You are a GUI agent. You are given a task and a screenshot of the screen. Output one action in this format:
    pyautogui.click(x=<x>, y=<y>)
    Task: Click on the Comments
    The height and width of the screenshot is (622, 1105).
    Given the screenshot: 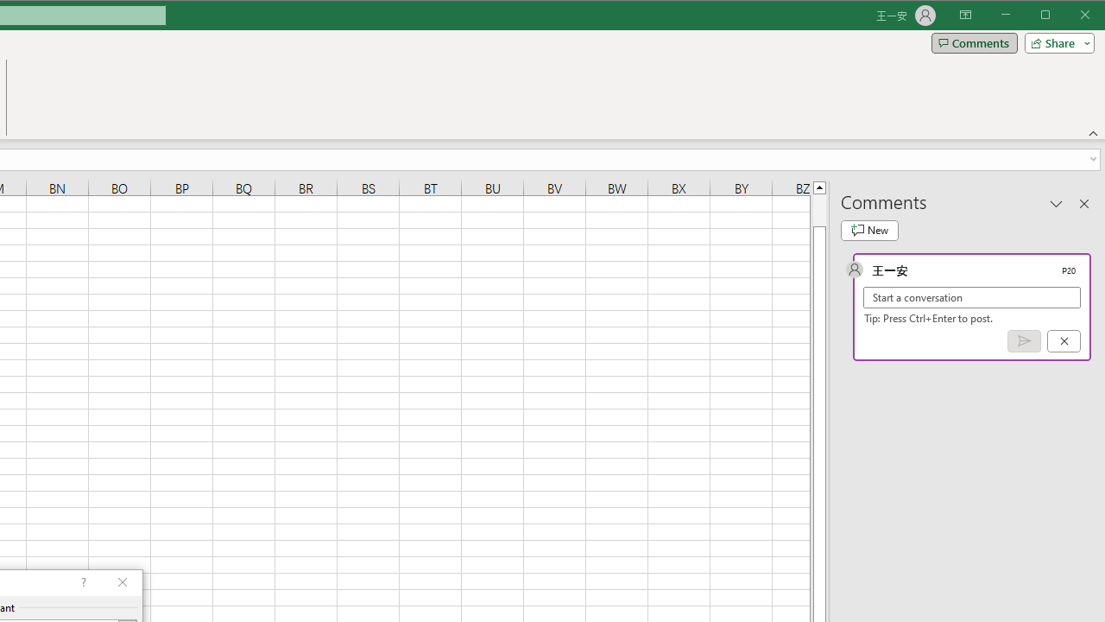 What is the action you would take?
    pyautogui.click(x=974, y=43)
    